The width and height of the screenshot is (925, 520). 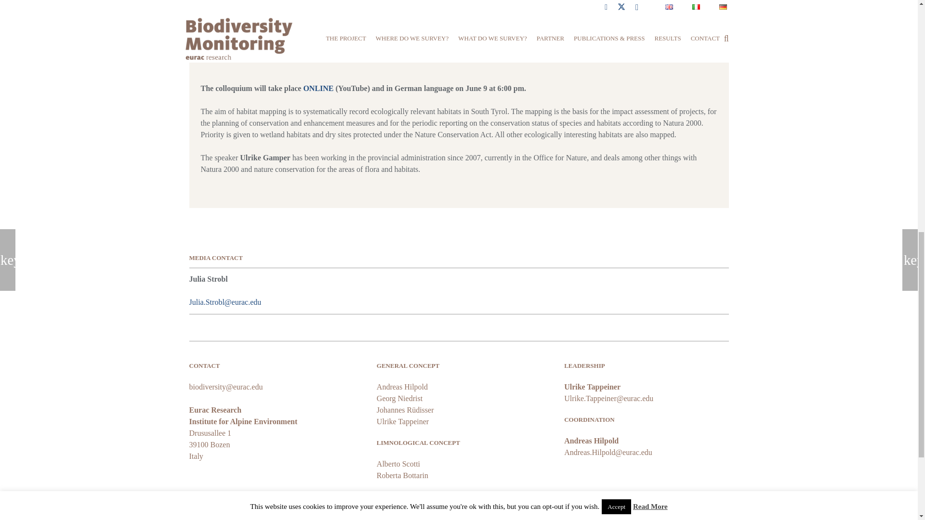 What do you see at coordinates (898, 16) in the screenshot?
I see `Back to top` at bounding box center [898, 16].